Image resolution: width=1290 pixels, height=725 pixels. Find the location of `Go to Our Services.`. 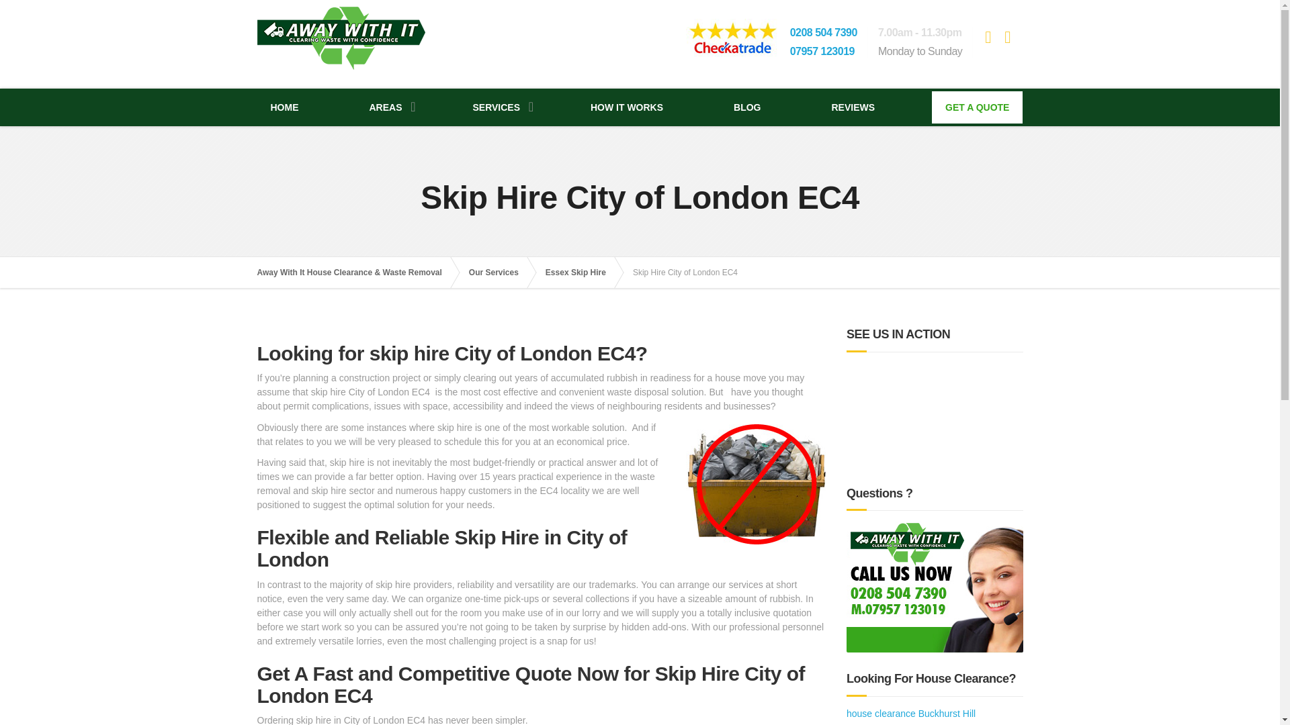

Go to Our Services. is located at coordinates (500, 273).